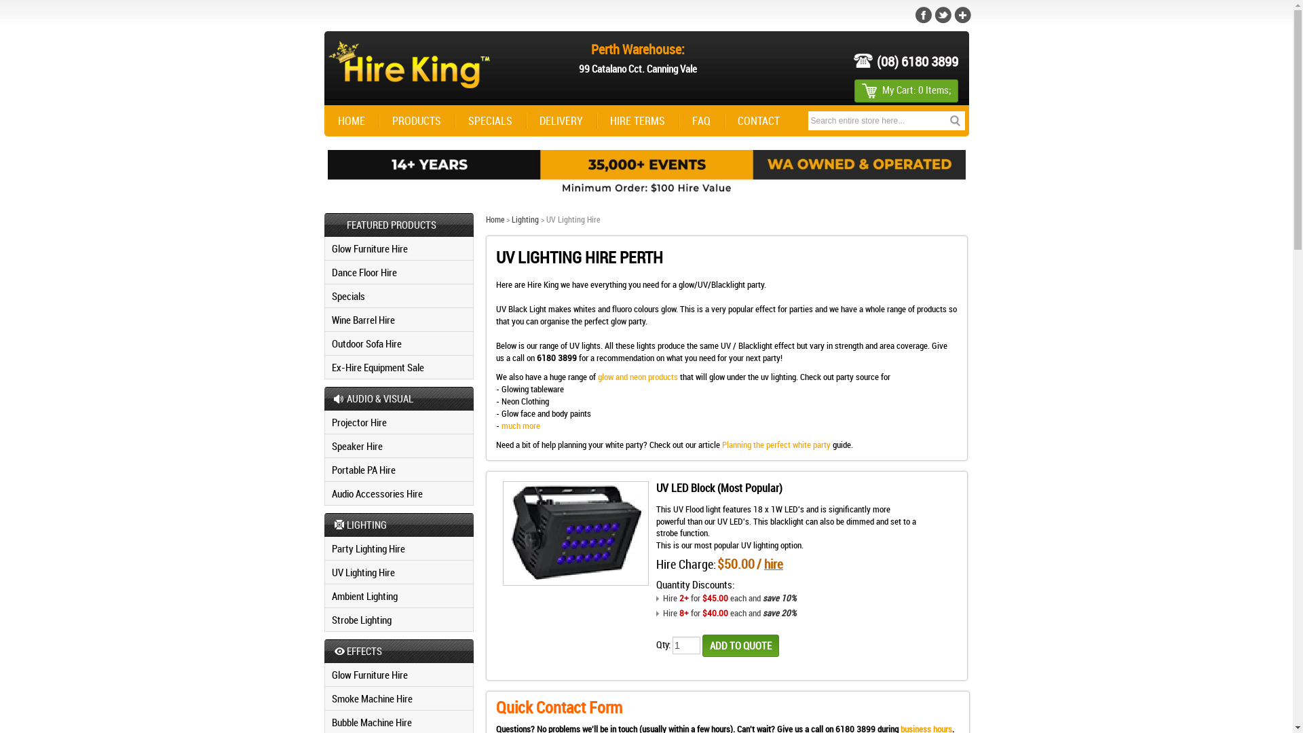 The height and width of the screenshot is (733, 1303). Describe the element at coordinates (407, 64) in the screenshot. I see `Party Hire Perth` at that location.